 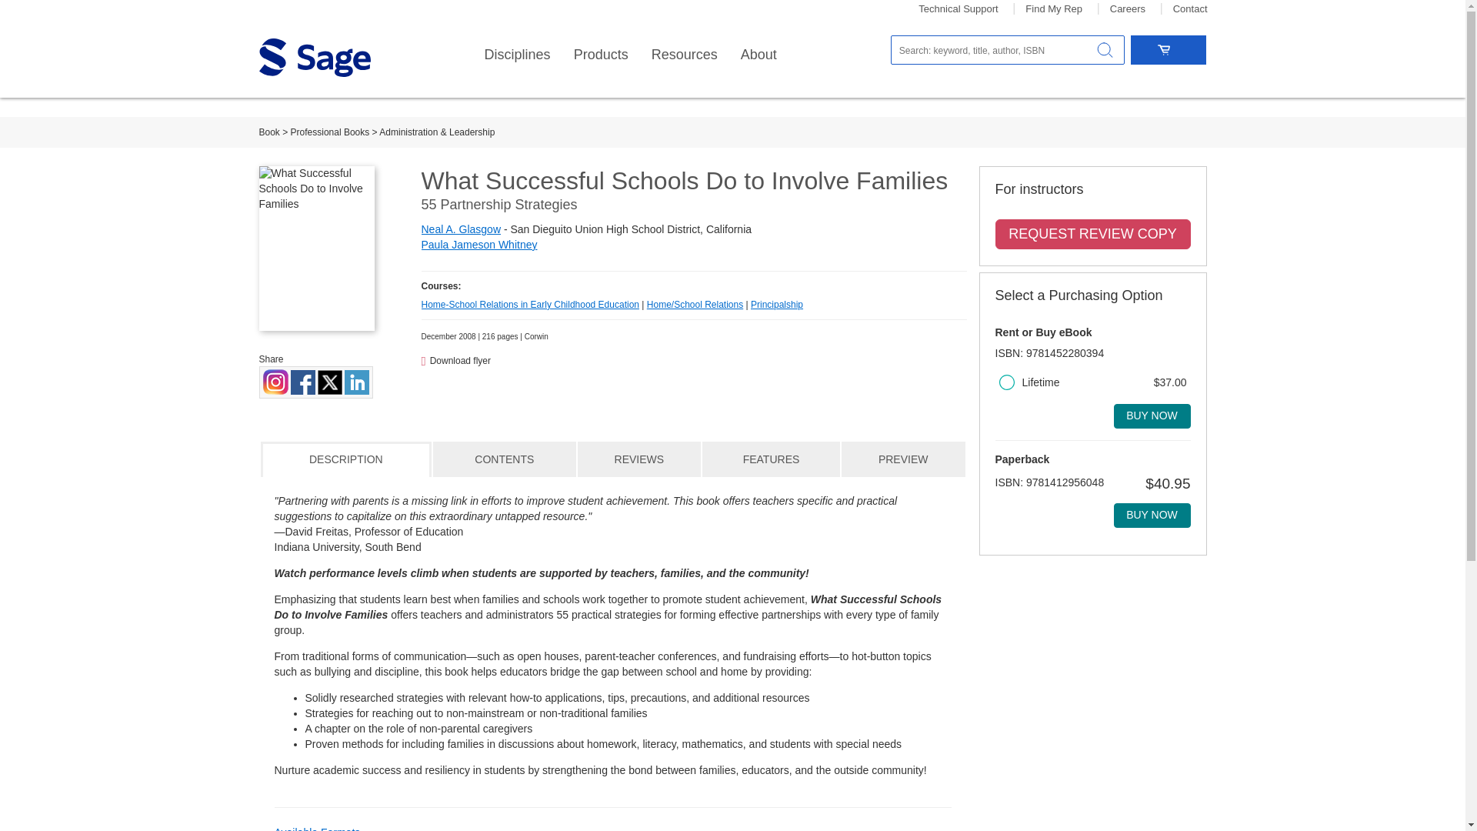 I want to click on Find My Rep, so click(x=1054, y=9).